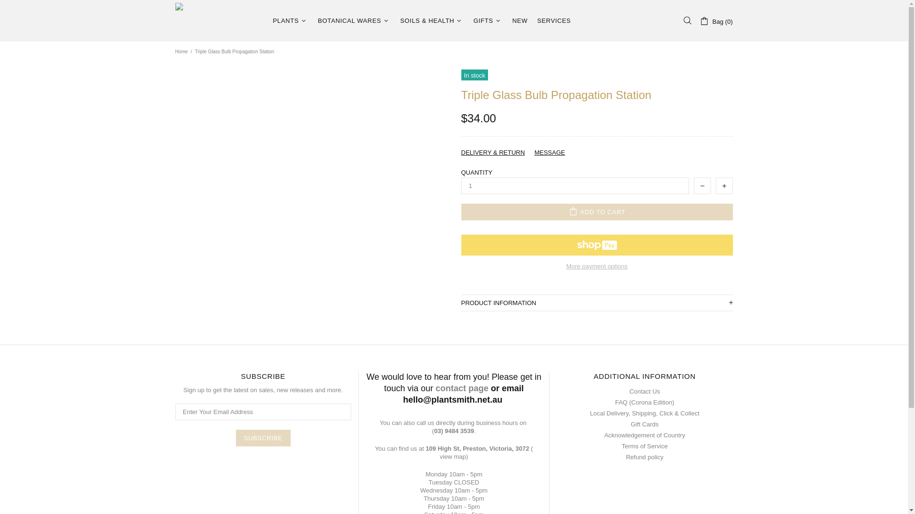 The height and width of the screenshot is (514, 915). What do you see at coordinates (488, 21) in the screenshot?
I see `GIFTS` at bounding box center [488, 21].